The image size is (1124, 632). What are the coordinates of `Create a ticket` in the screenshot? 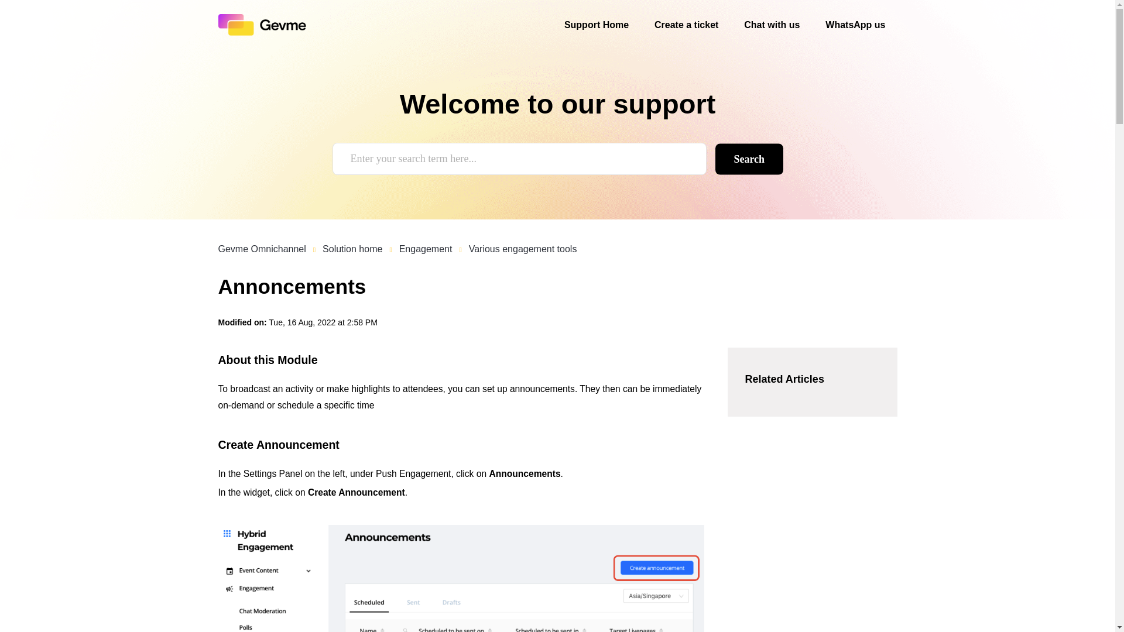 It's located at (686, 25).